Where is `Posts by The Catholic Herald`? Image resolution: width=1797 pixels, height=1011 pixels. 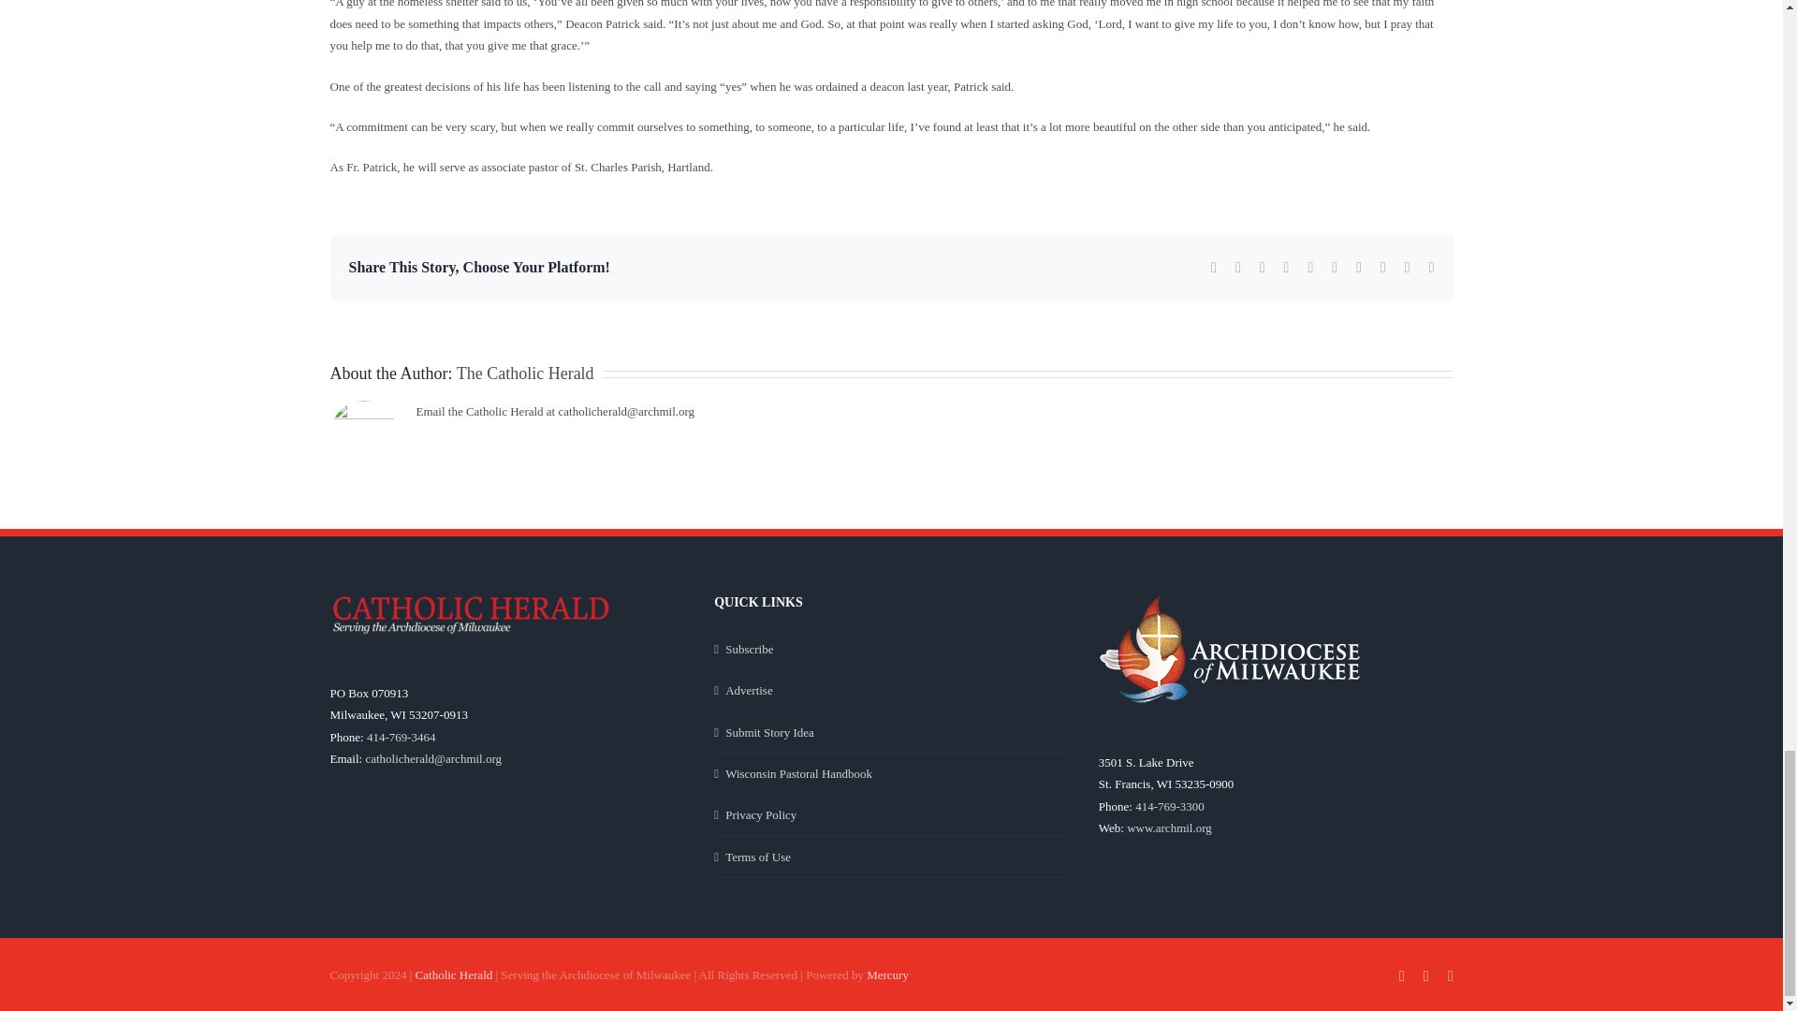 Posts by The Catholic Herald is located at coordinates (525, 373).